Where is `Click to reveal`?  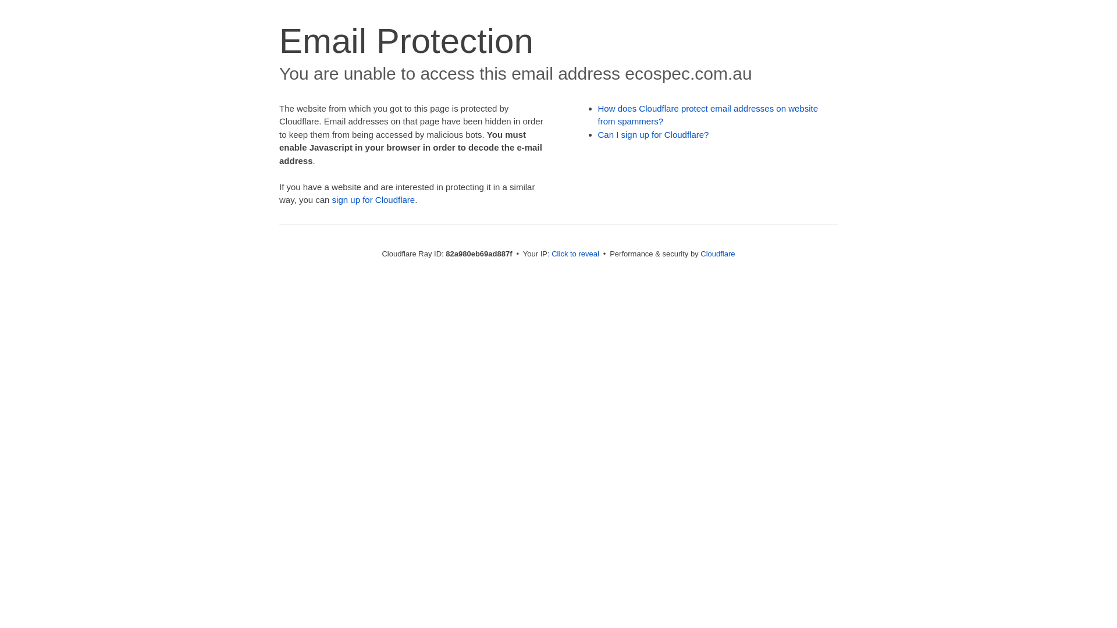
Click to reveal is located at coordinates (575, 254).